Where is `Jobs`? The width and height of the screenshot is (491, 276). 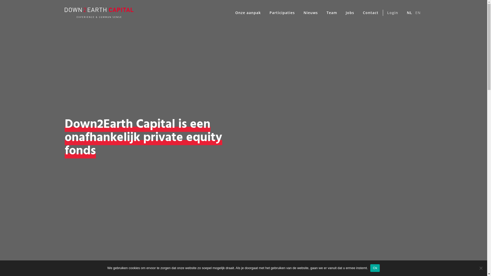 Jobs is located at coordinates (350, 13).